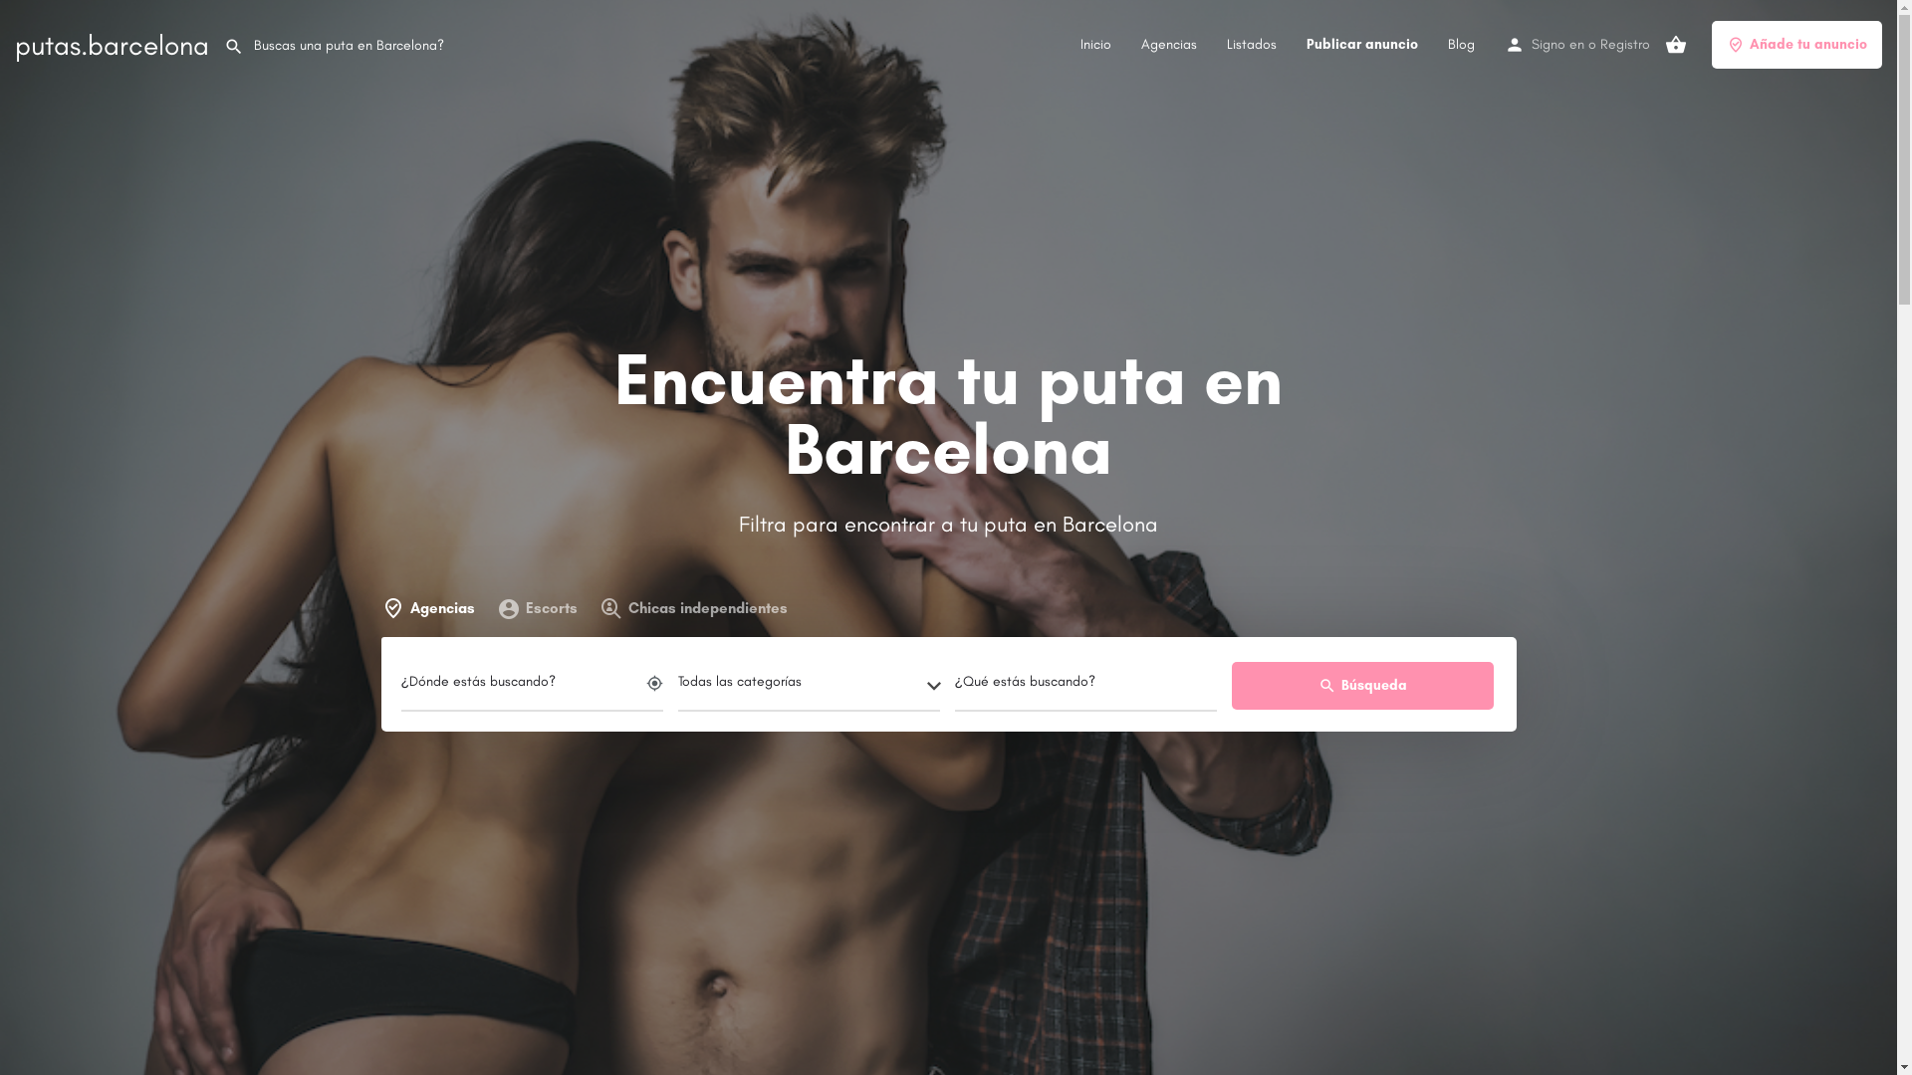 The image size is (1912, 1075). I want to click on Blog, so click(1462, 44).